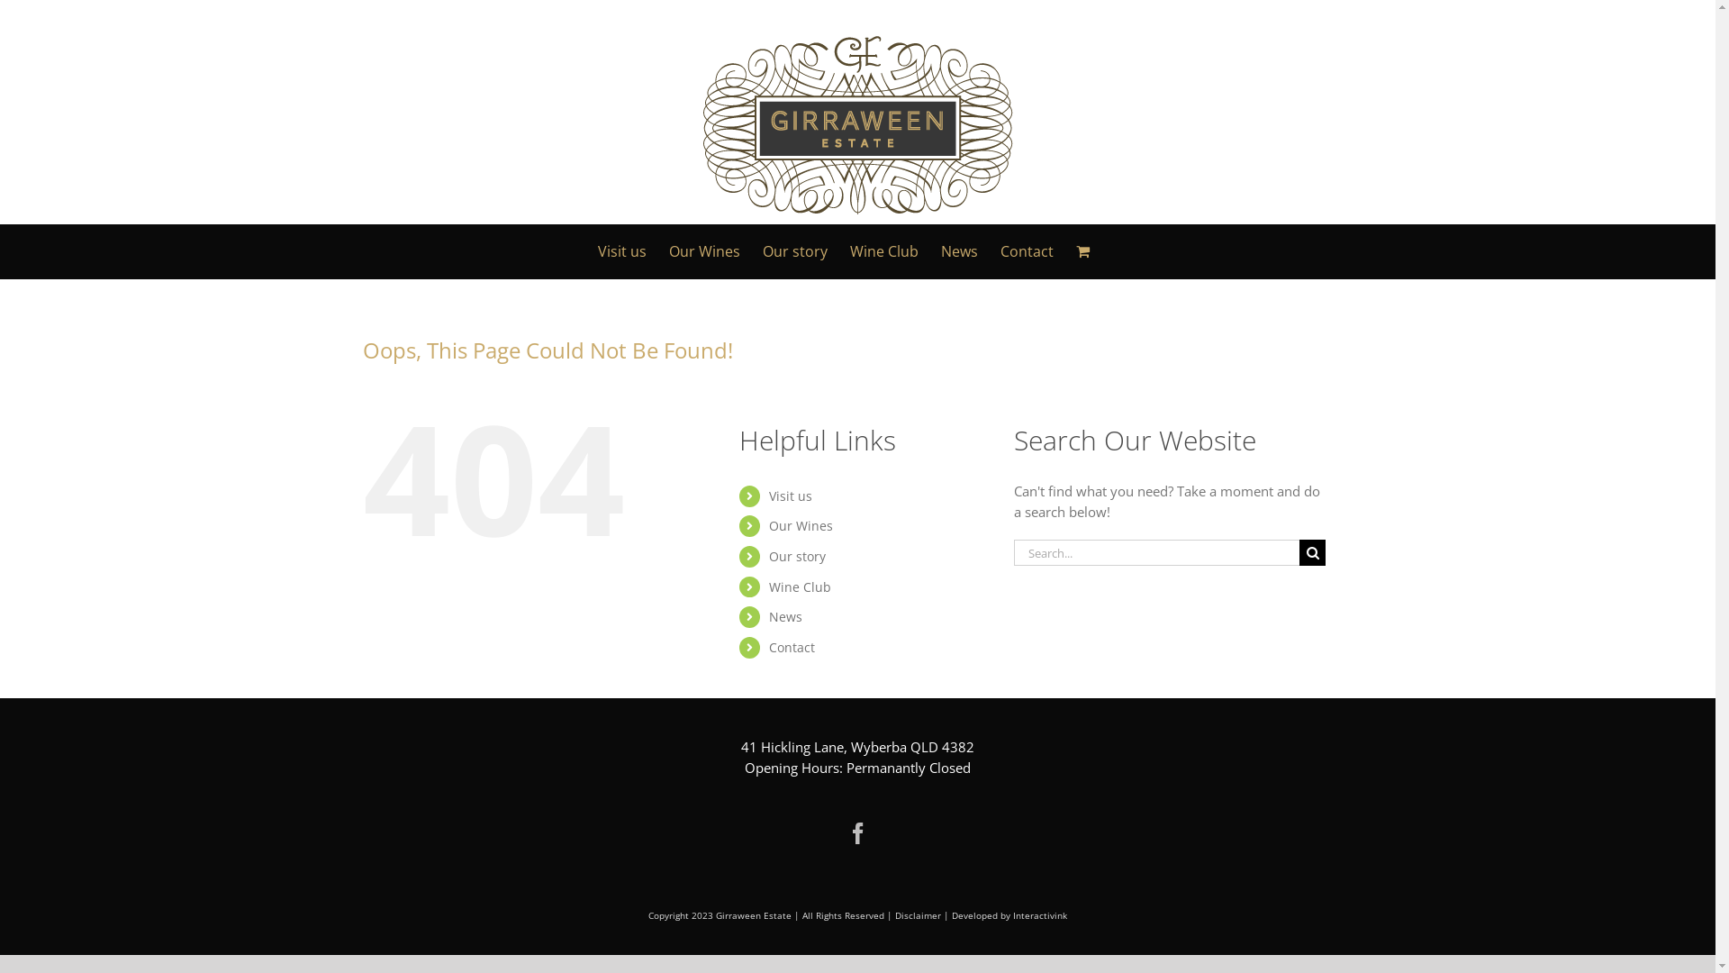  I want to click on Contact, so click(792, 647).